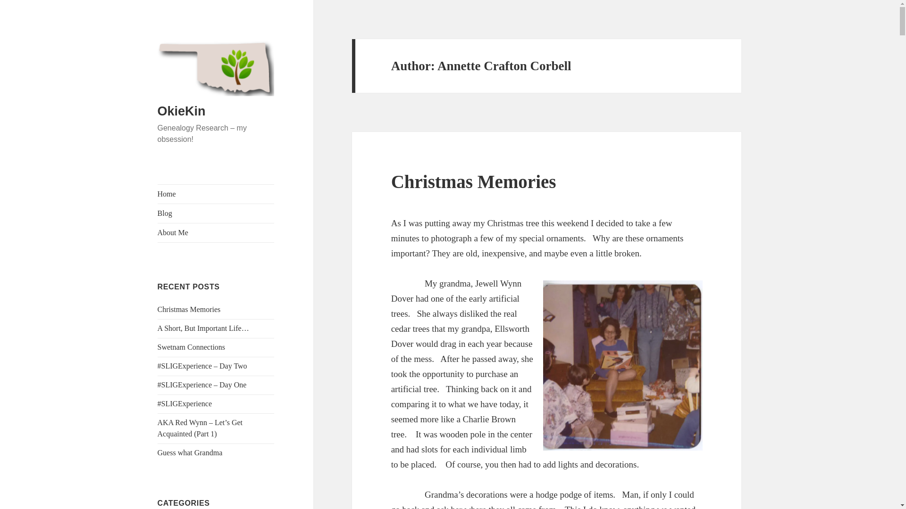 The width and height of the screenshot is (906, 509). What do you see at coordinates (181, 111) in the screenshot?
I see `OkieKin` at bounding box center [181, 111].